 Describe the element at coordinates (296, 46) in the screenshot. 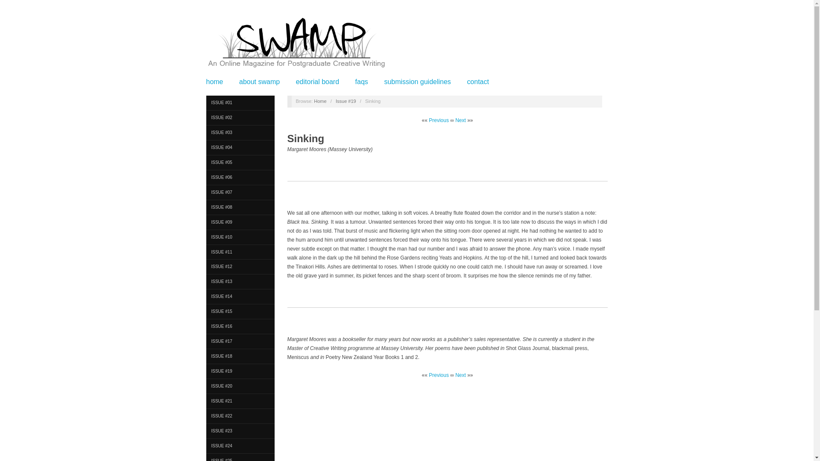

I see `SWAMP` at that location.